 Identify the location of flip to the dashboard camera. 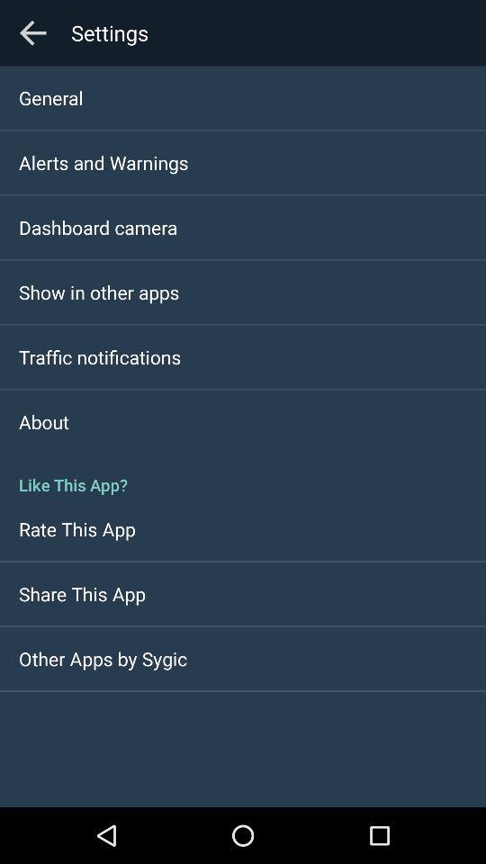
(98, 227).